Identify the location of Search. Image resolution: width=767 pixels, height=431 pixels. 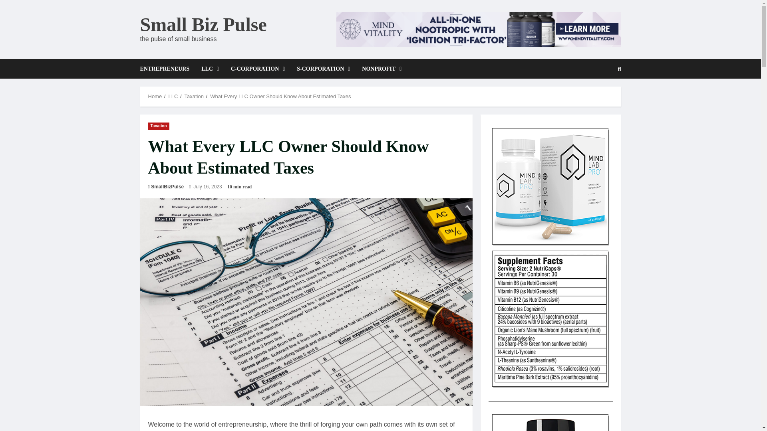
(600, 96).